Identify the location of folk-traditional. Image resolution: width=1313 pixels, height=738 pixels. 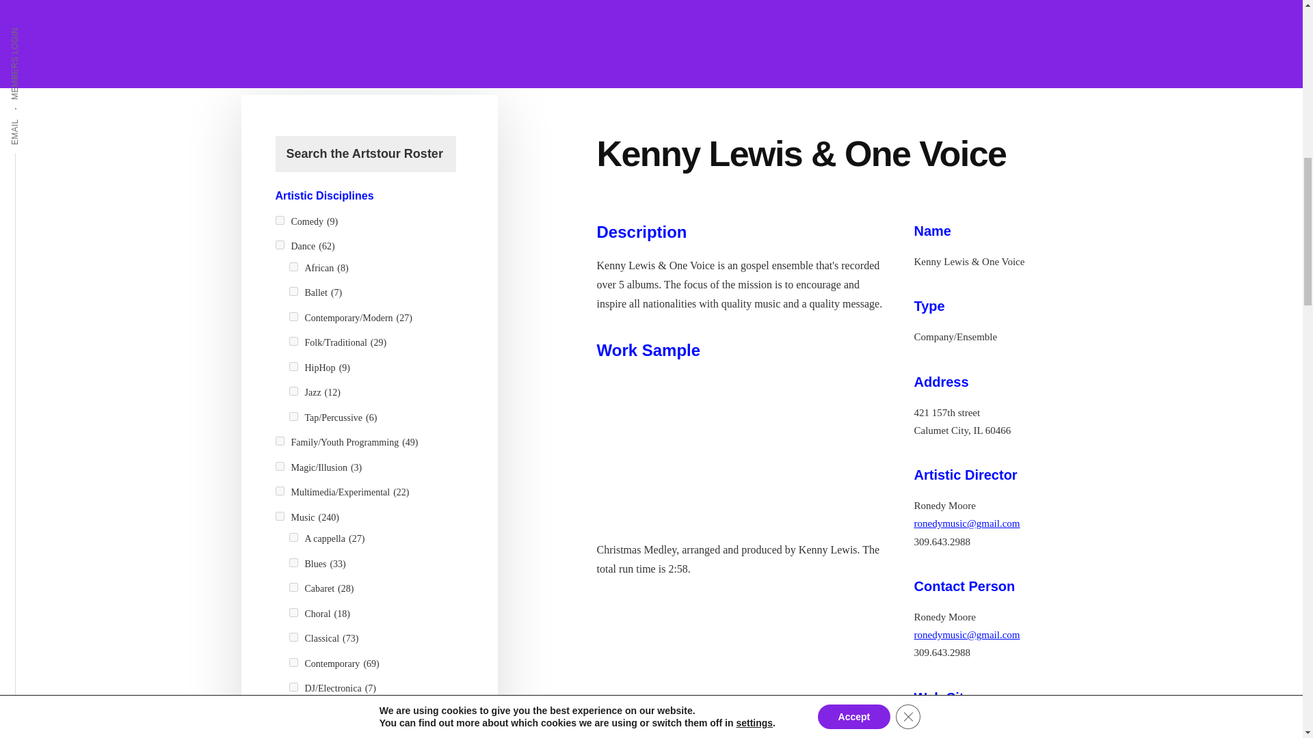
(293, 341).